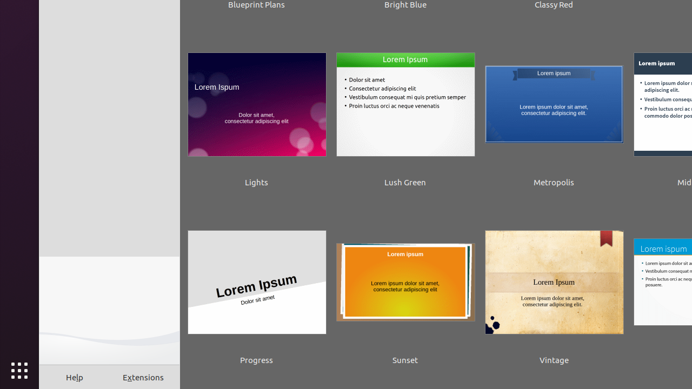 This screenshot has width=692, height=389. Describe the element at coordinates (257, 112) in the screenshot. I see `Lights` at that location.